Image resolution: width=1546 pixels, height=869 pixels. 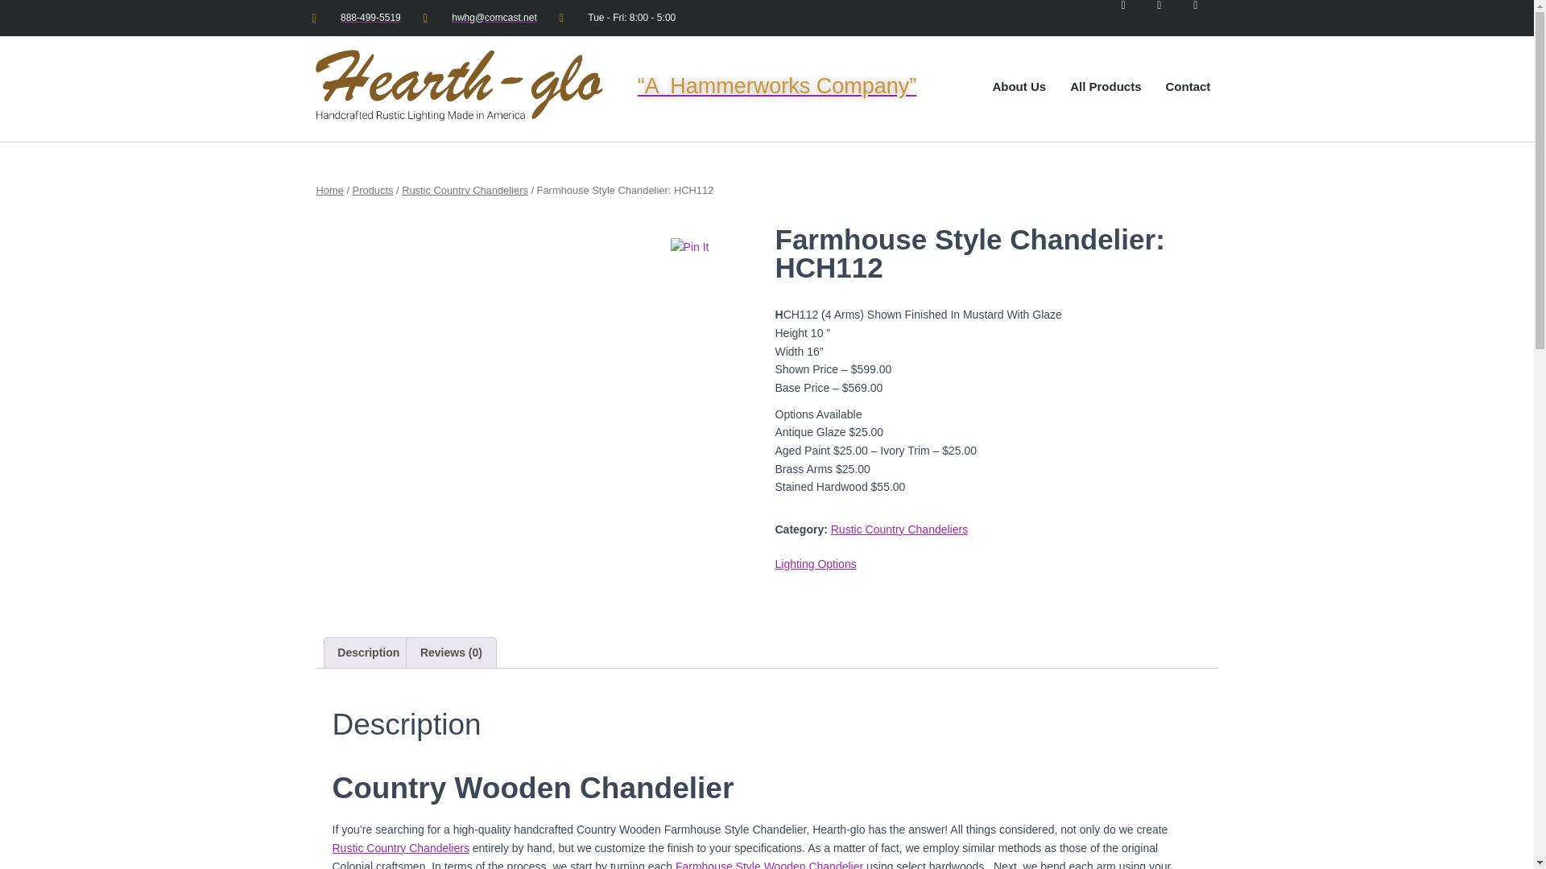 I want to click on Contact, so click(x=1188, y=87).